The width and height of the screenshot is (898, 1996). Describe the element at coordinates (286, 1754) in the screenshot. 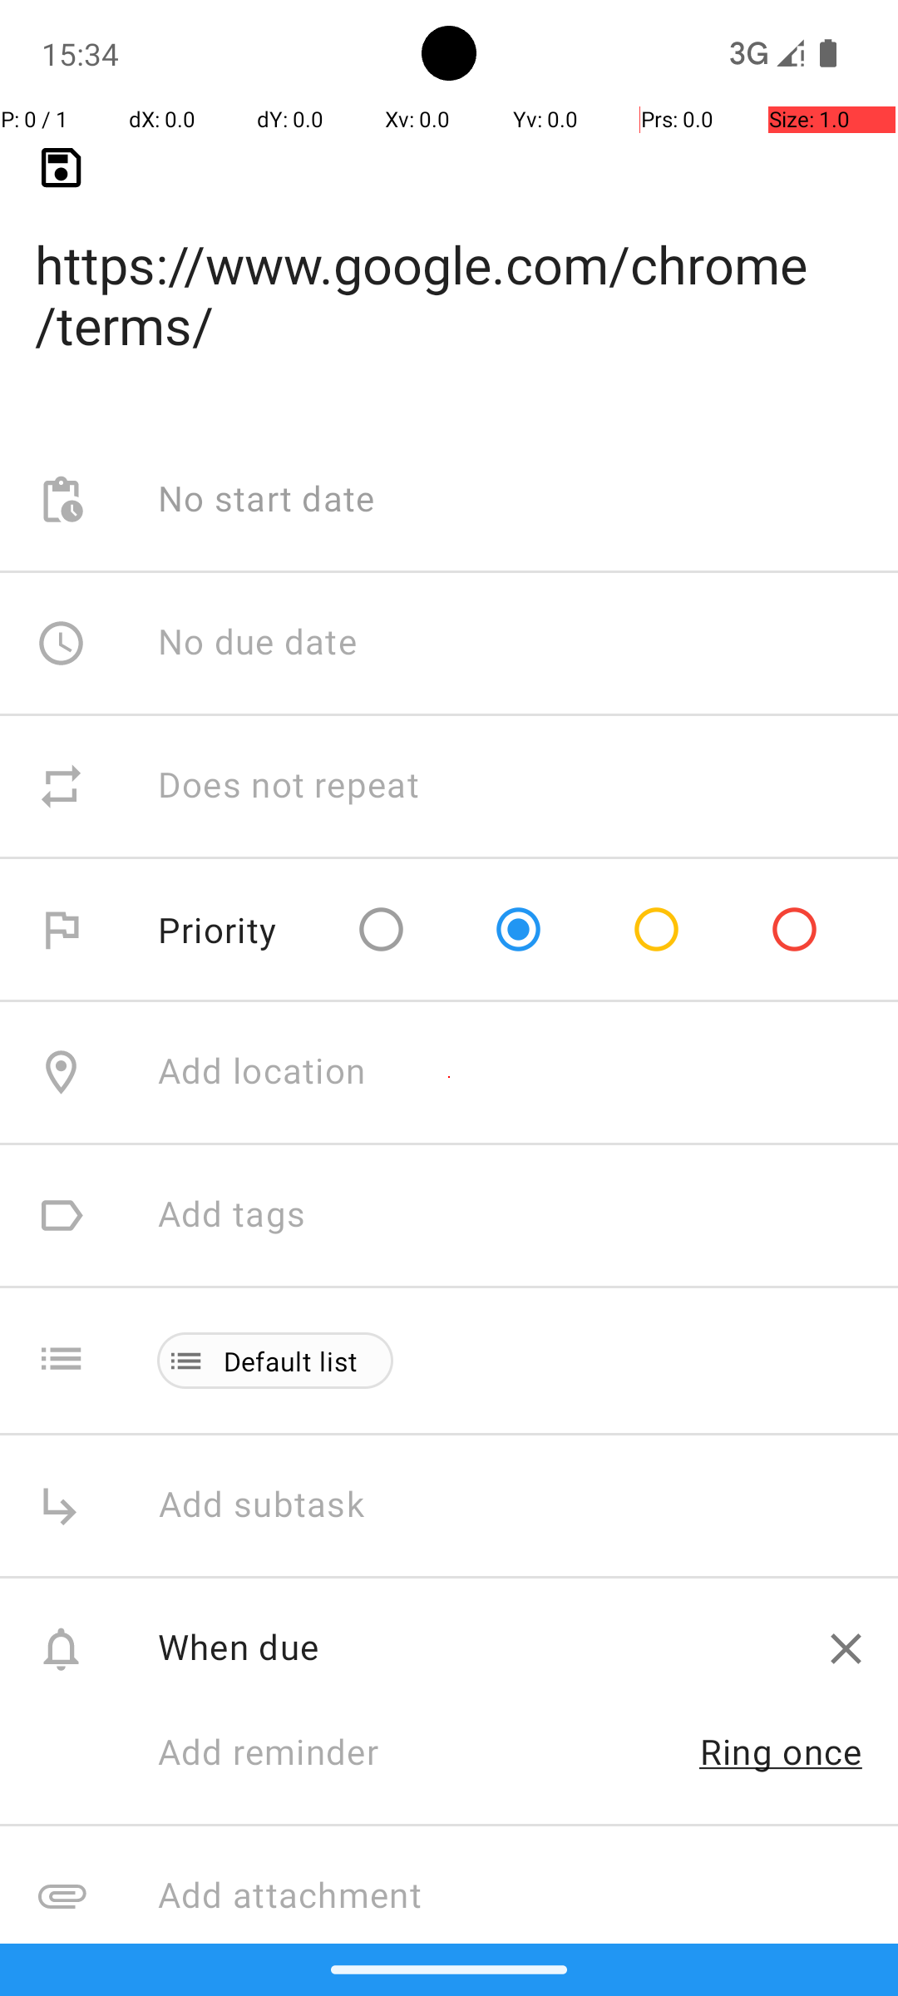

I see `Add reminder` at that location.